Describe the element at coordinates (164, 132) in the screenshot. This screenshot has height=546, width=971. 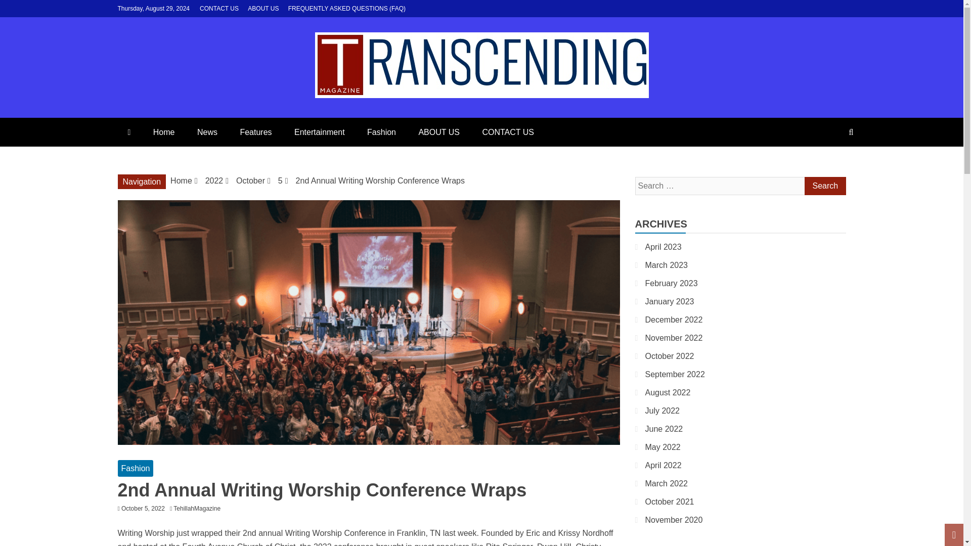
I see `Home` at that location.